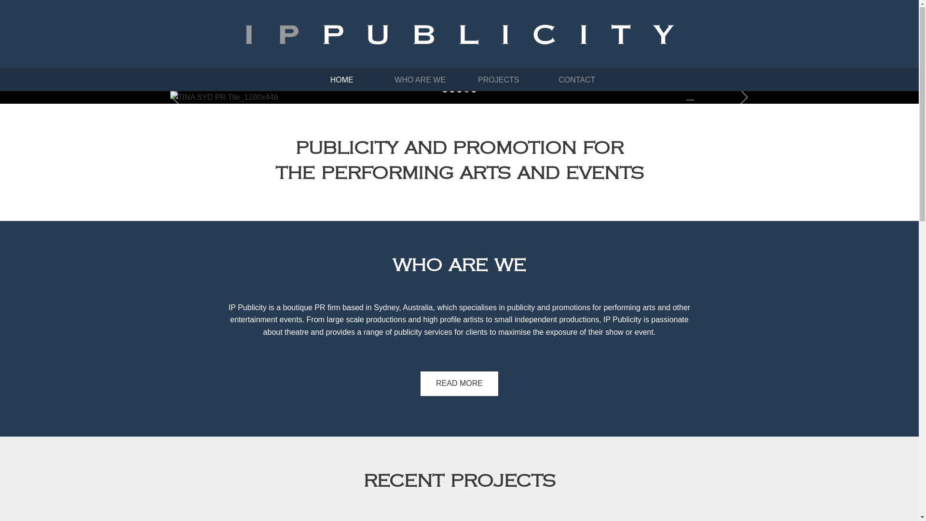  Describe the element at coordinates (342, 80) in the screenshot. I see `HOME` at that location.